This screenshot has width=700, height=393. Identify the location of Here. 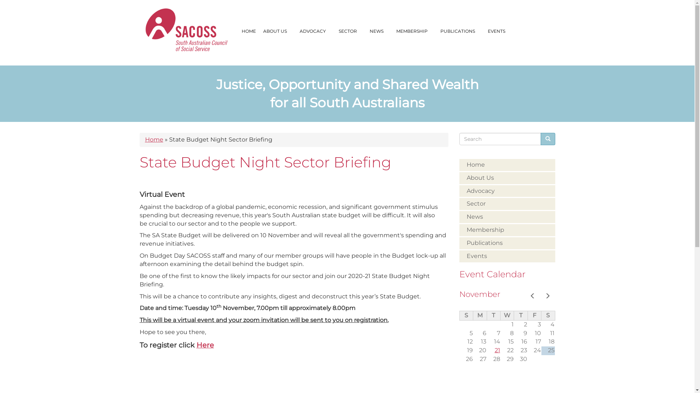
(205, 345).